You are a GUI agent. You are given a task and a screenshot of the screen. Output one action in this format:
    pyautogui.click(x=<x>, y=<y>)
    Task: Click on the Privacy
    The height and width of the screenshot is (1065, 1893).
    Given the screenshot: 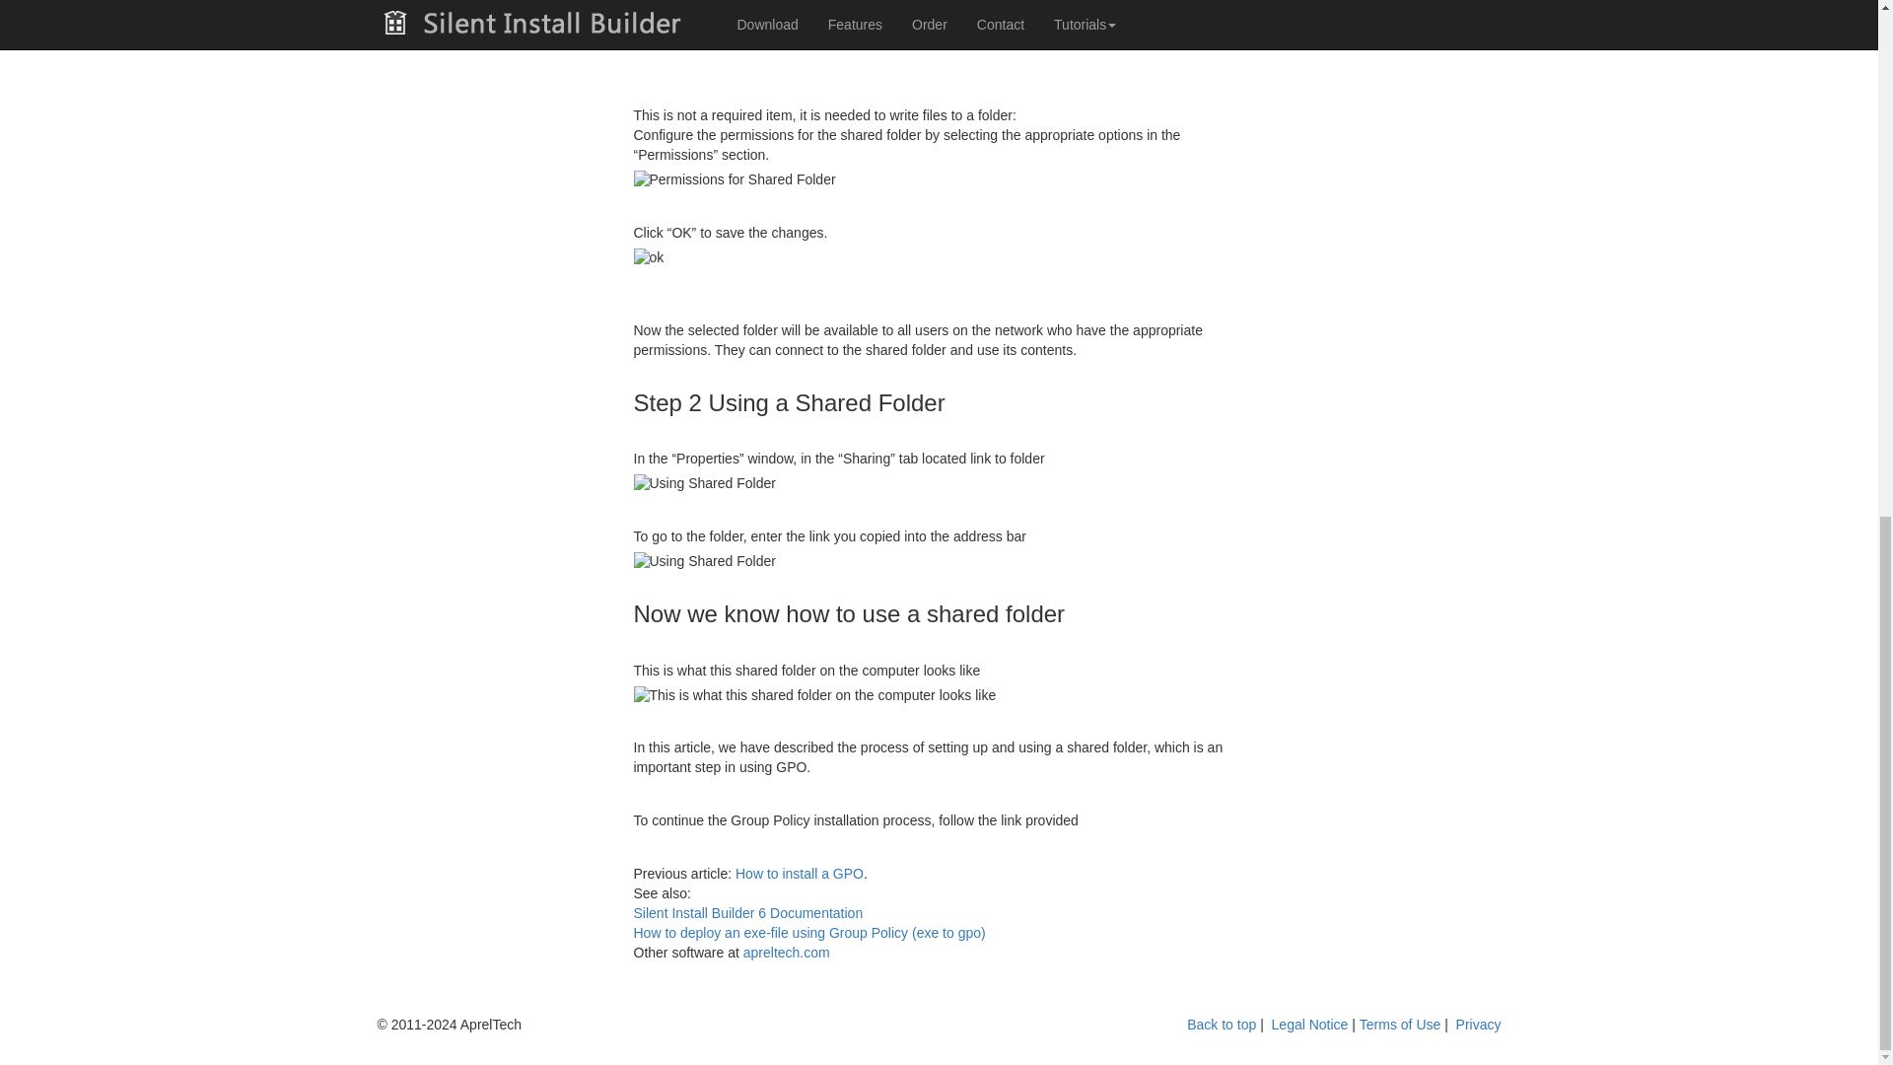 What is the action you would take?
    pyautogui.click(x=1478, y=1024)
    